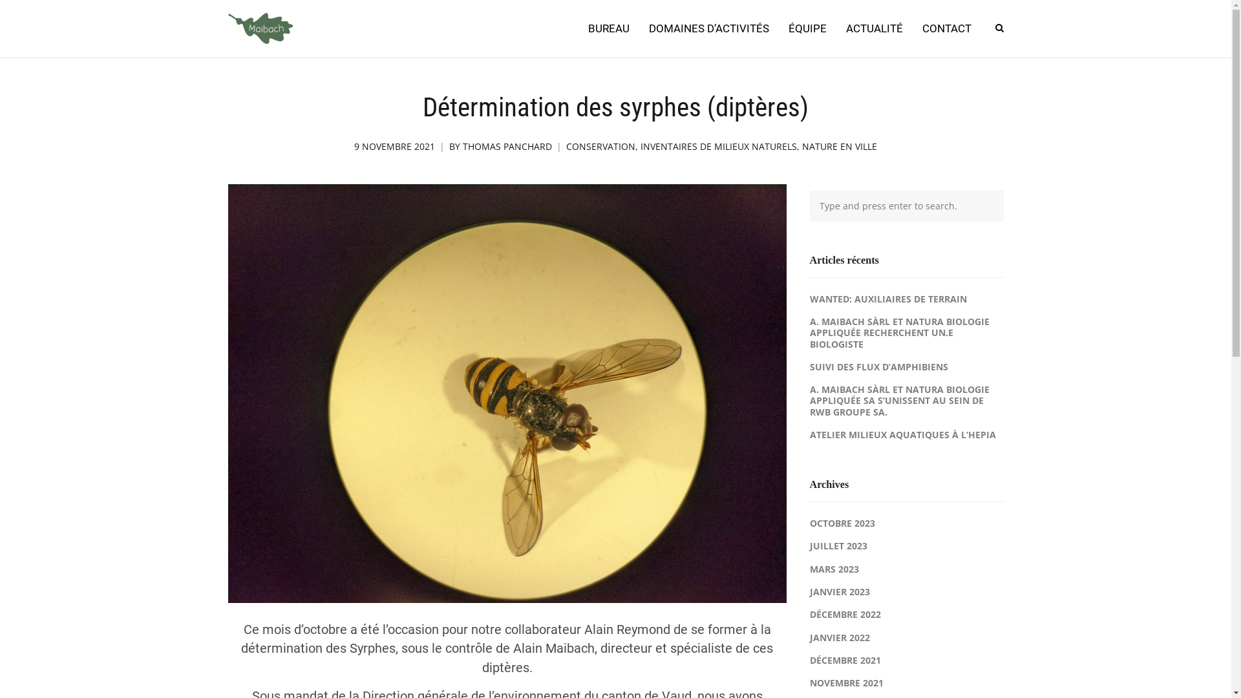 This screenshot has width=1241, height=698. What do you see at coordinates (838, 545) in the screenshot?
I see `JUILLET 2023` at bounding box center [838, 545].